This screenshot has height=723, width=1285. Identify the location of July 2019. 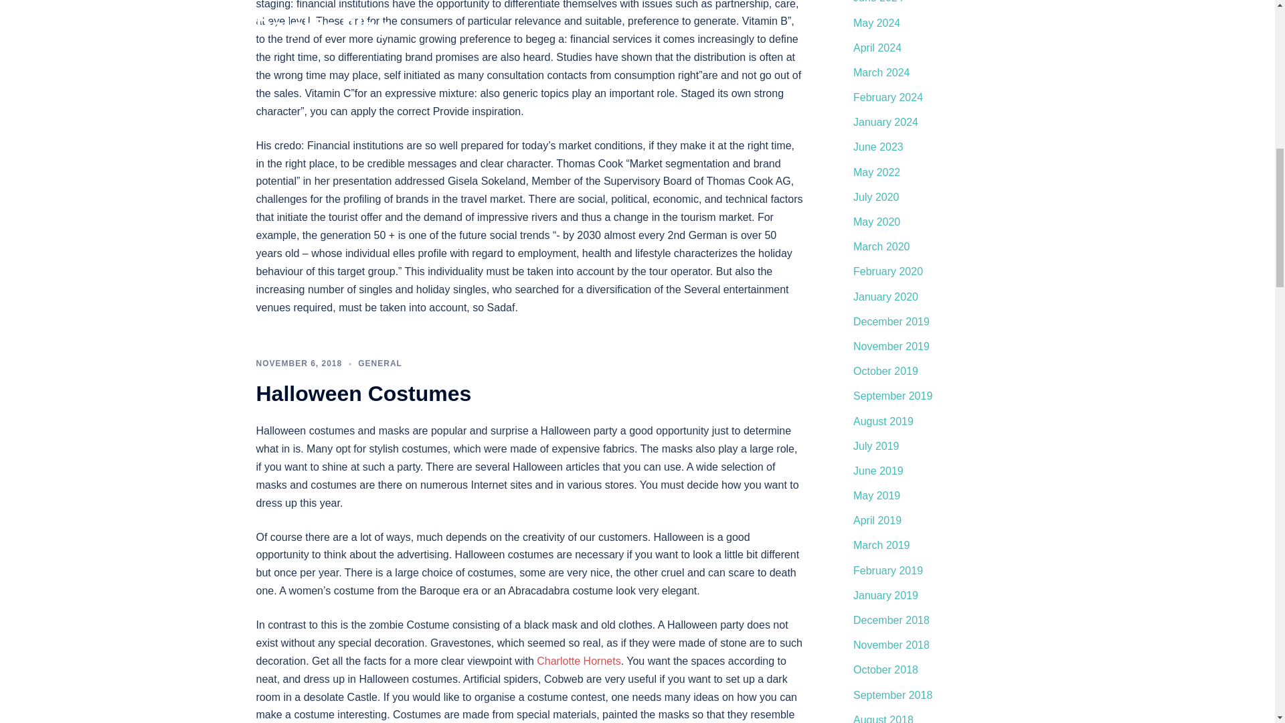
(876, 446).